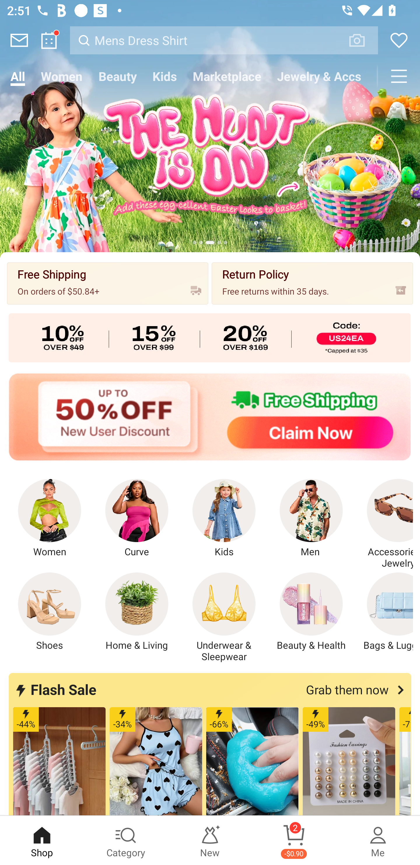  Describe the element at coordinates (210, 840) in the screenshot. I see `New` at that location.